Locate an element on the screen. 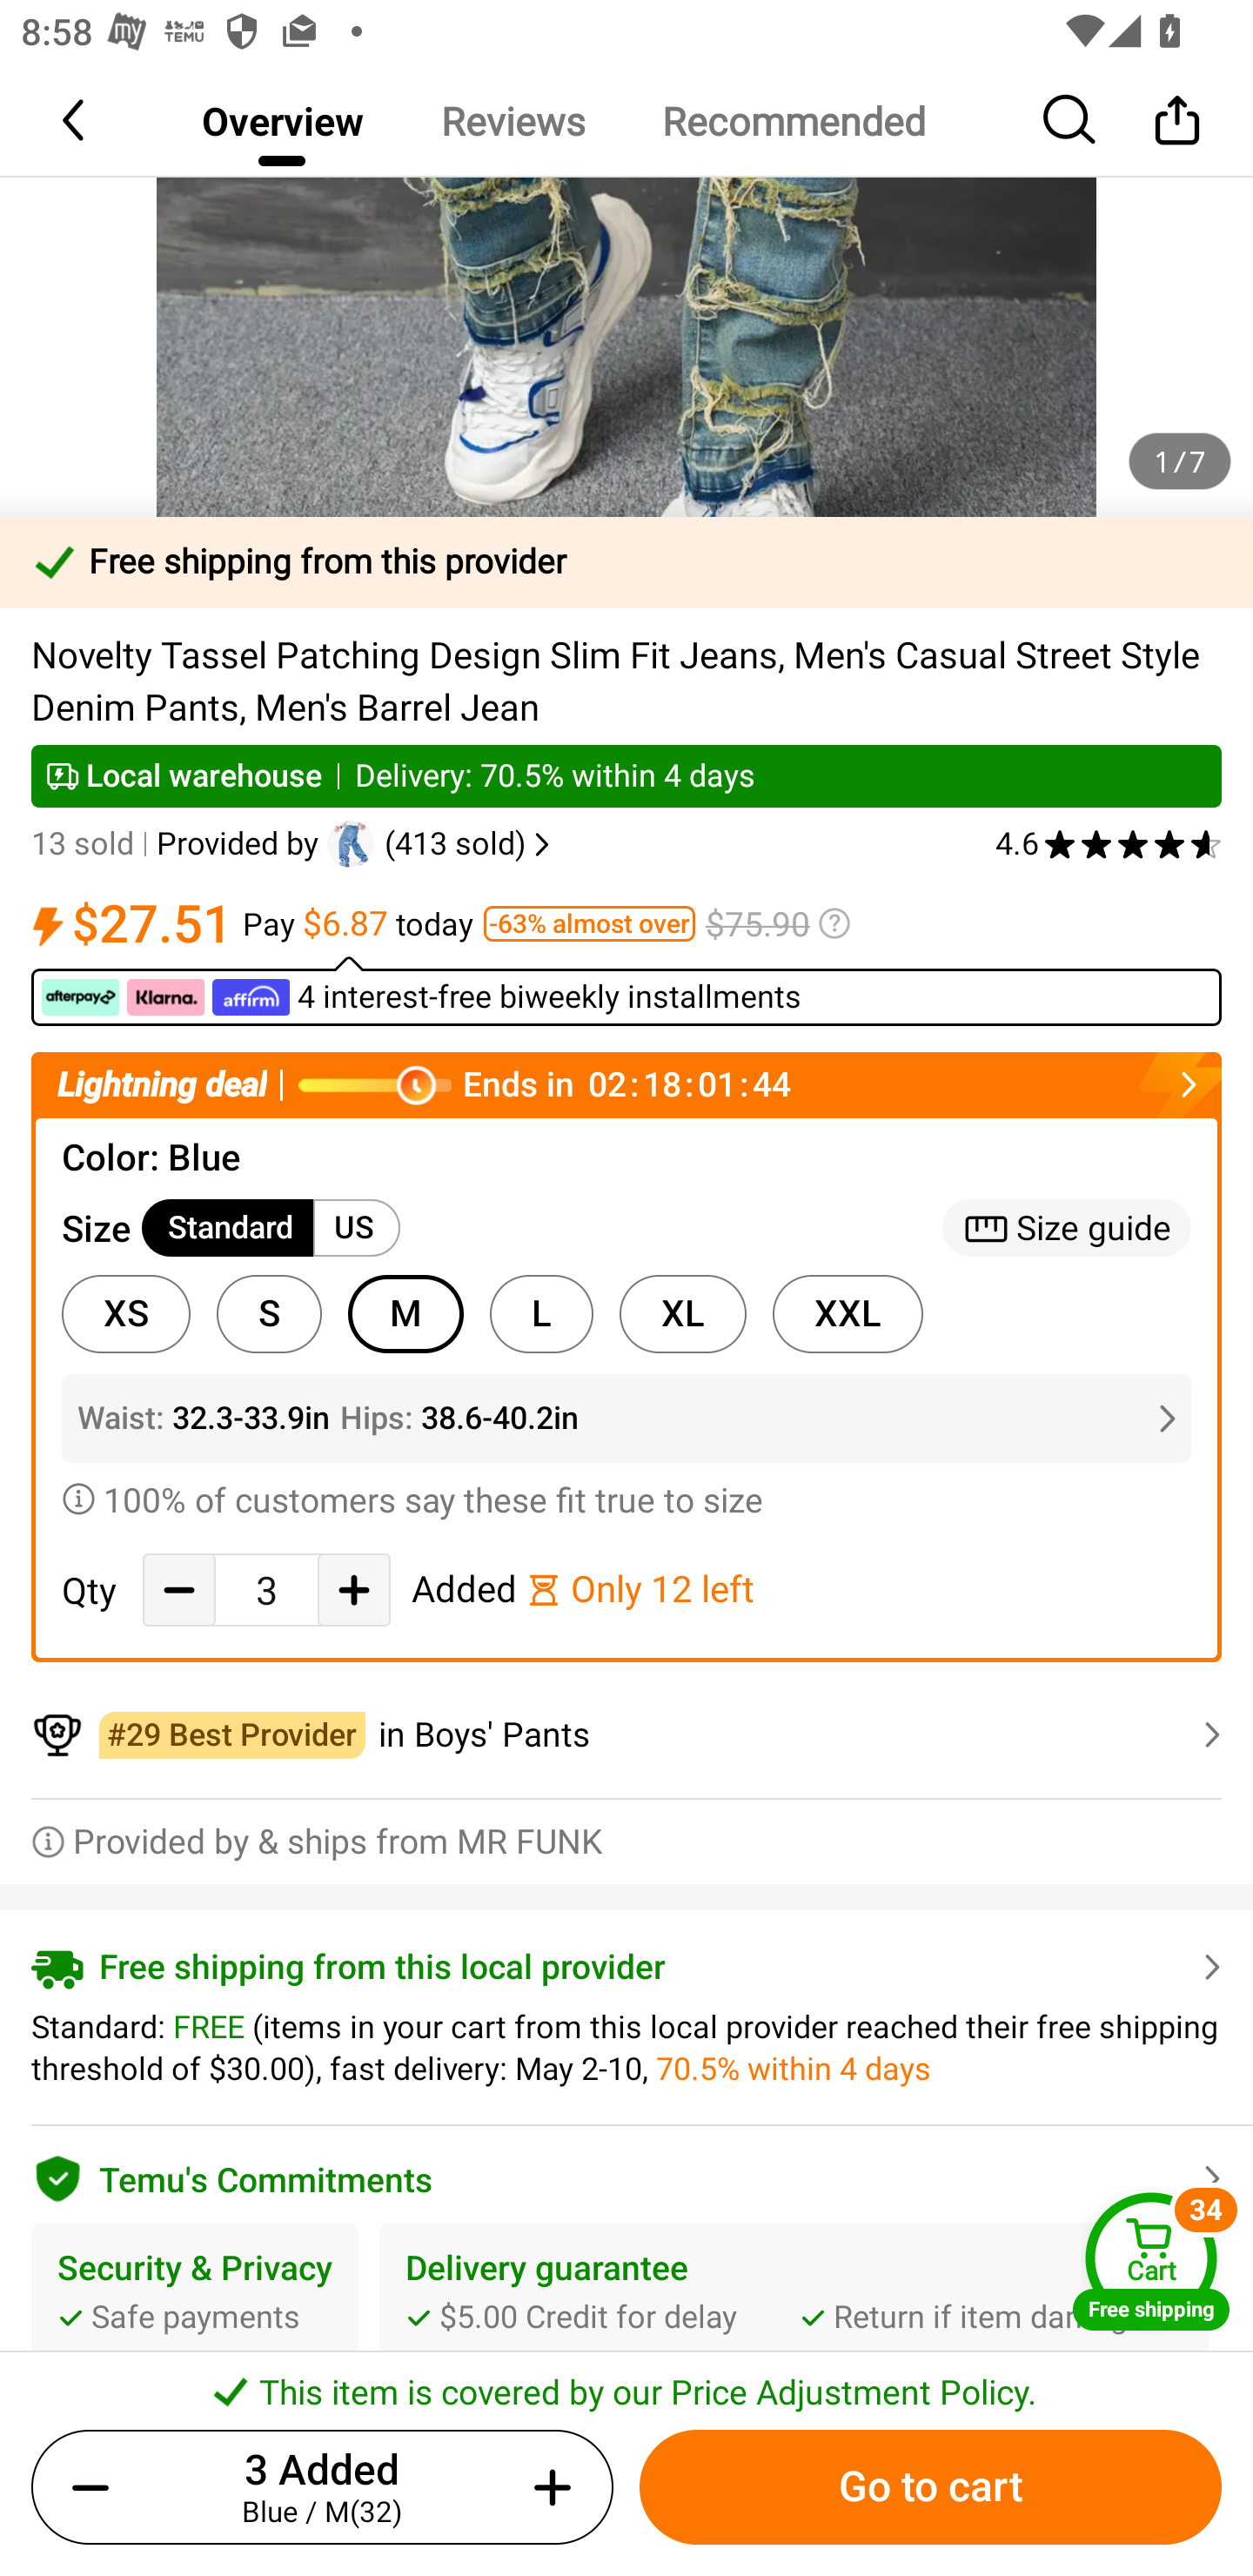 The width and height of the screenshot is (1253, 2576). XXL is located at coordinates (848, 1314).